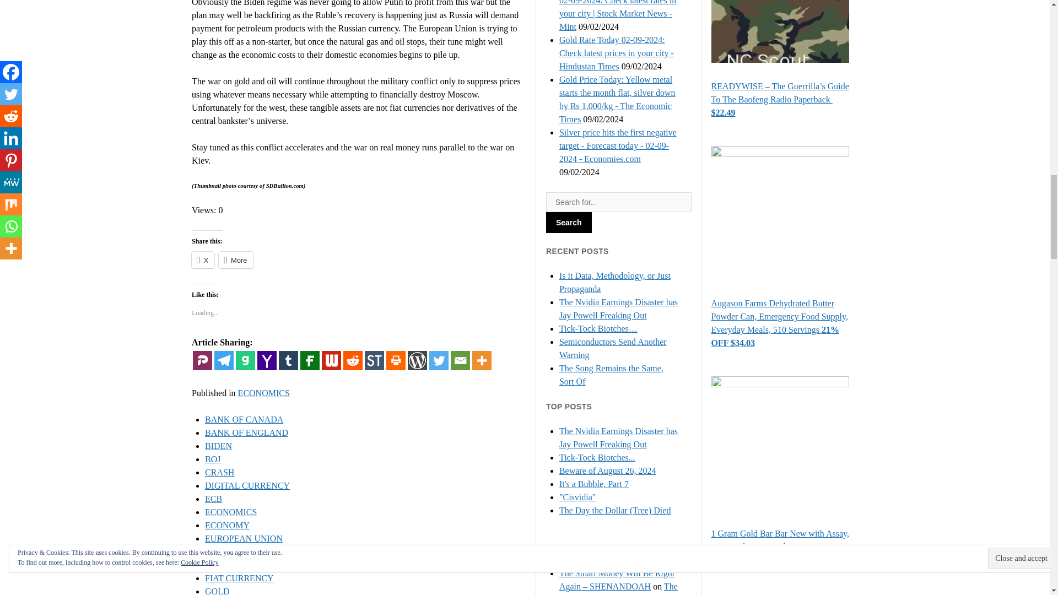  What do you see at coordinates (236, 260) in the screenshot?
I see `More` at bounding box center [236, 260].